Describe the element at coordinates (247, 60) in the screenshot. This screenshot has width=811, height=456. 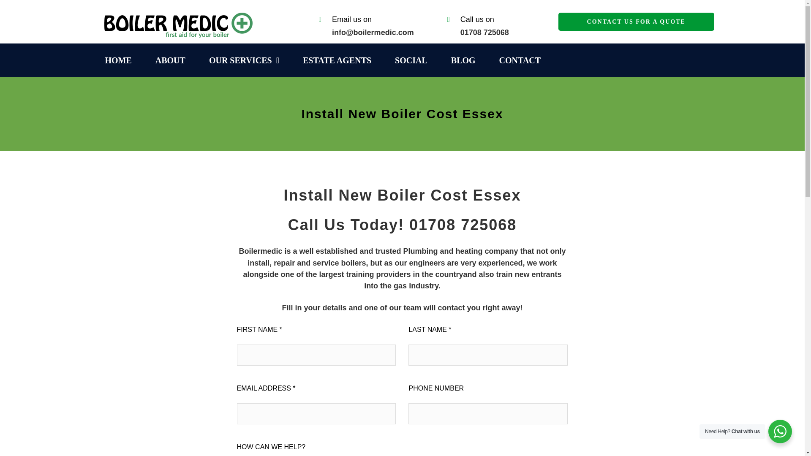
I see `OUR SERVICES` at that location.